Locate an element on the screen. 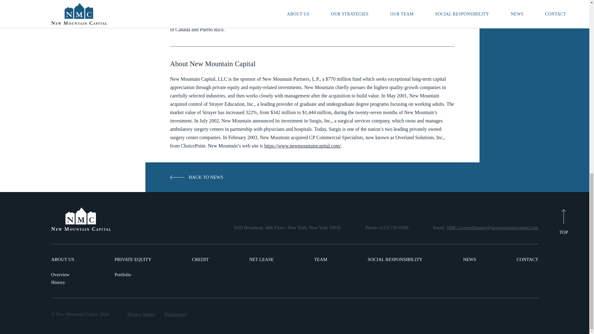  Disclosures is located at coordinates (175, 314).